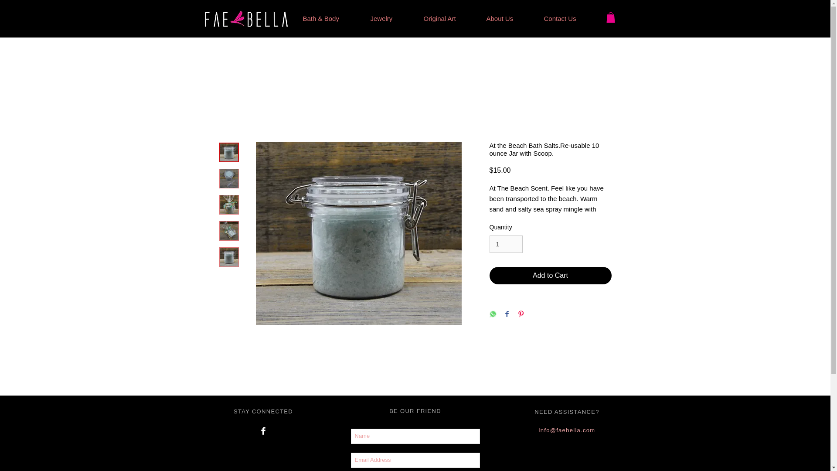  I want to click on fae-bella-logo-large.jpg, so click(247, 19).